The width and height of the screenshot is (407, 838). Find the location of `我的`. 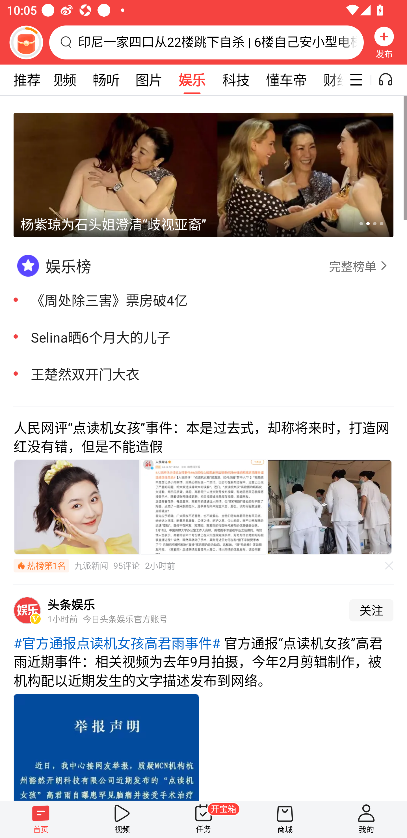

我的 is located at coordinates (366, 819).